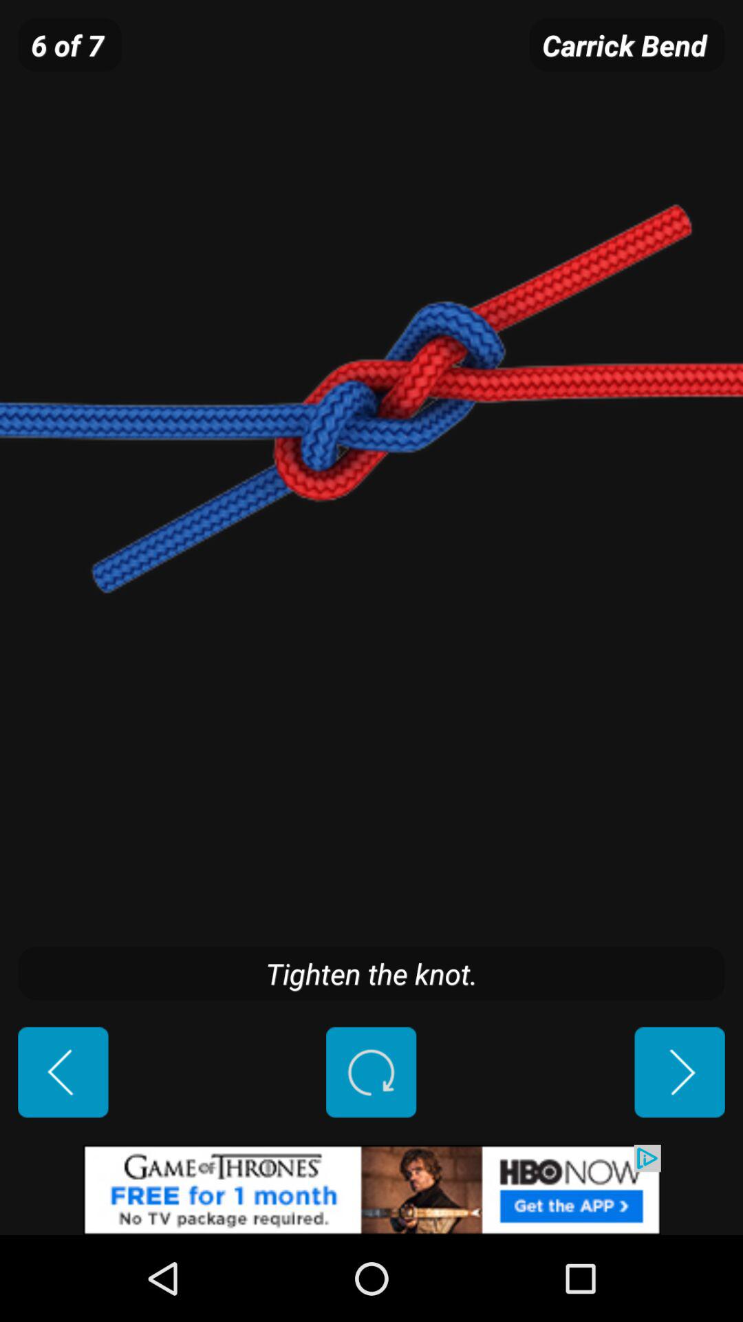  What do you see at coordinates (63, 1072) in the screenshot?
I see `go back` at bounding box center [63, 1072].